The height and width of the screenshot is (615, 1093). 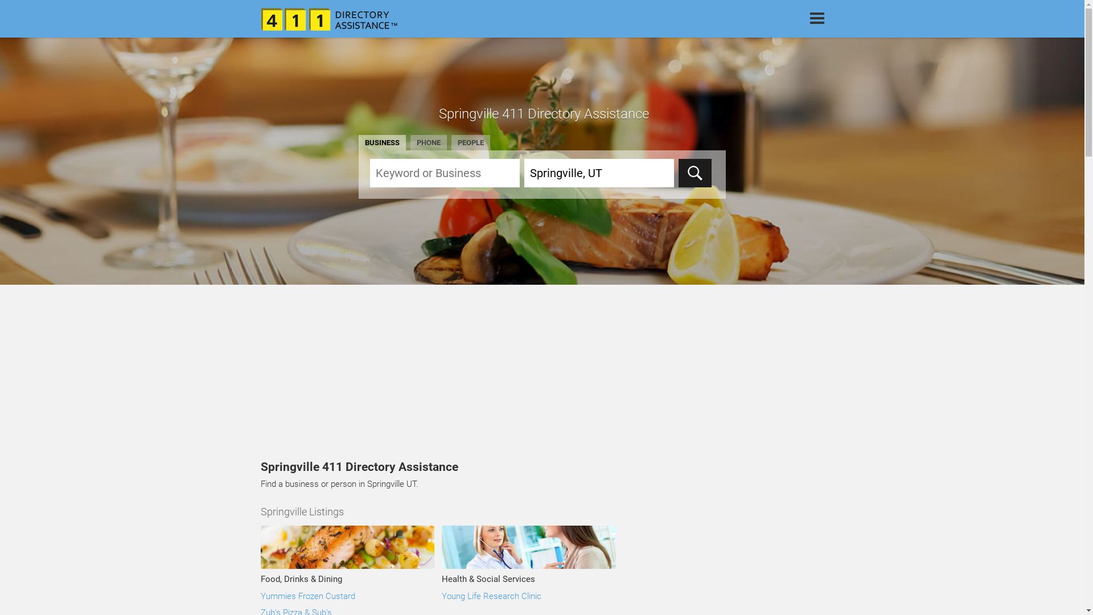 I want to click on PHONE, so click(x=429, y=142).